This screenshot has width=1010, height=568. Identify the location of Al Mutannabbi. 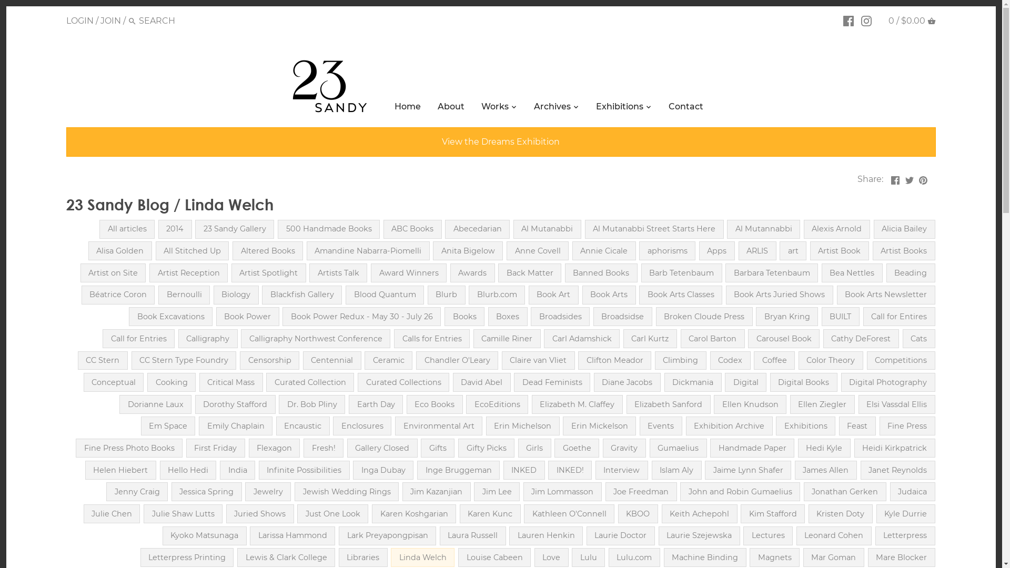
(764, 229).